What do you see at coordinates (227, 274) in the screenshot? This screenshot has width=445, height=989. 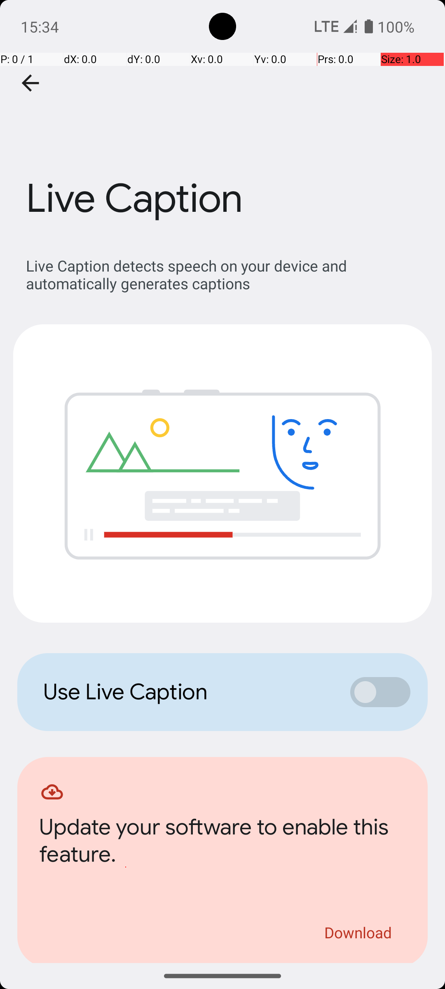 I see `Live Caption detects speech on your device and automatically generates captions` at bounding box center [227, 274].